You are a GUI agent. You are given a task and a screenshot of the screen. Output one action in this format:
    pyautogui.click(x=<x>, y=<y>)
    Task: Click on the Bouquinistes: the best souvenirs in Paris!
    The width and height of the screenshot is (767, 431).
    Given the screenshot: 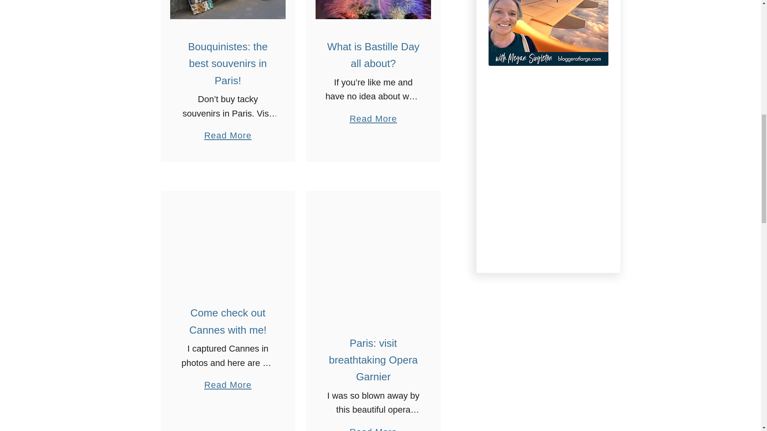 What is the action you would take?
    pyautogui.click(x=228, y=10)
    